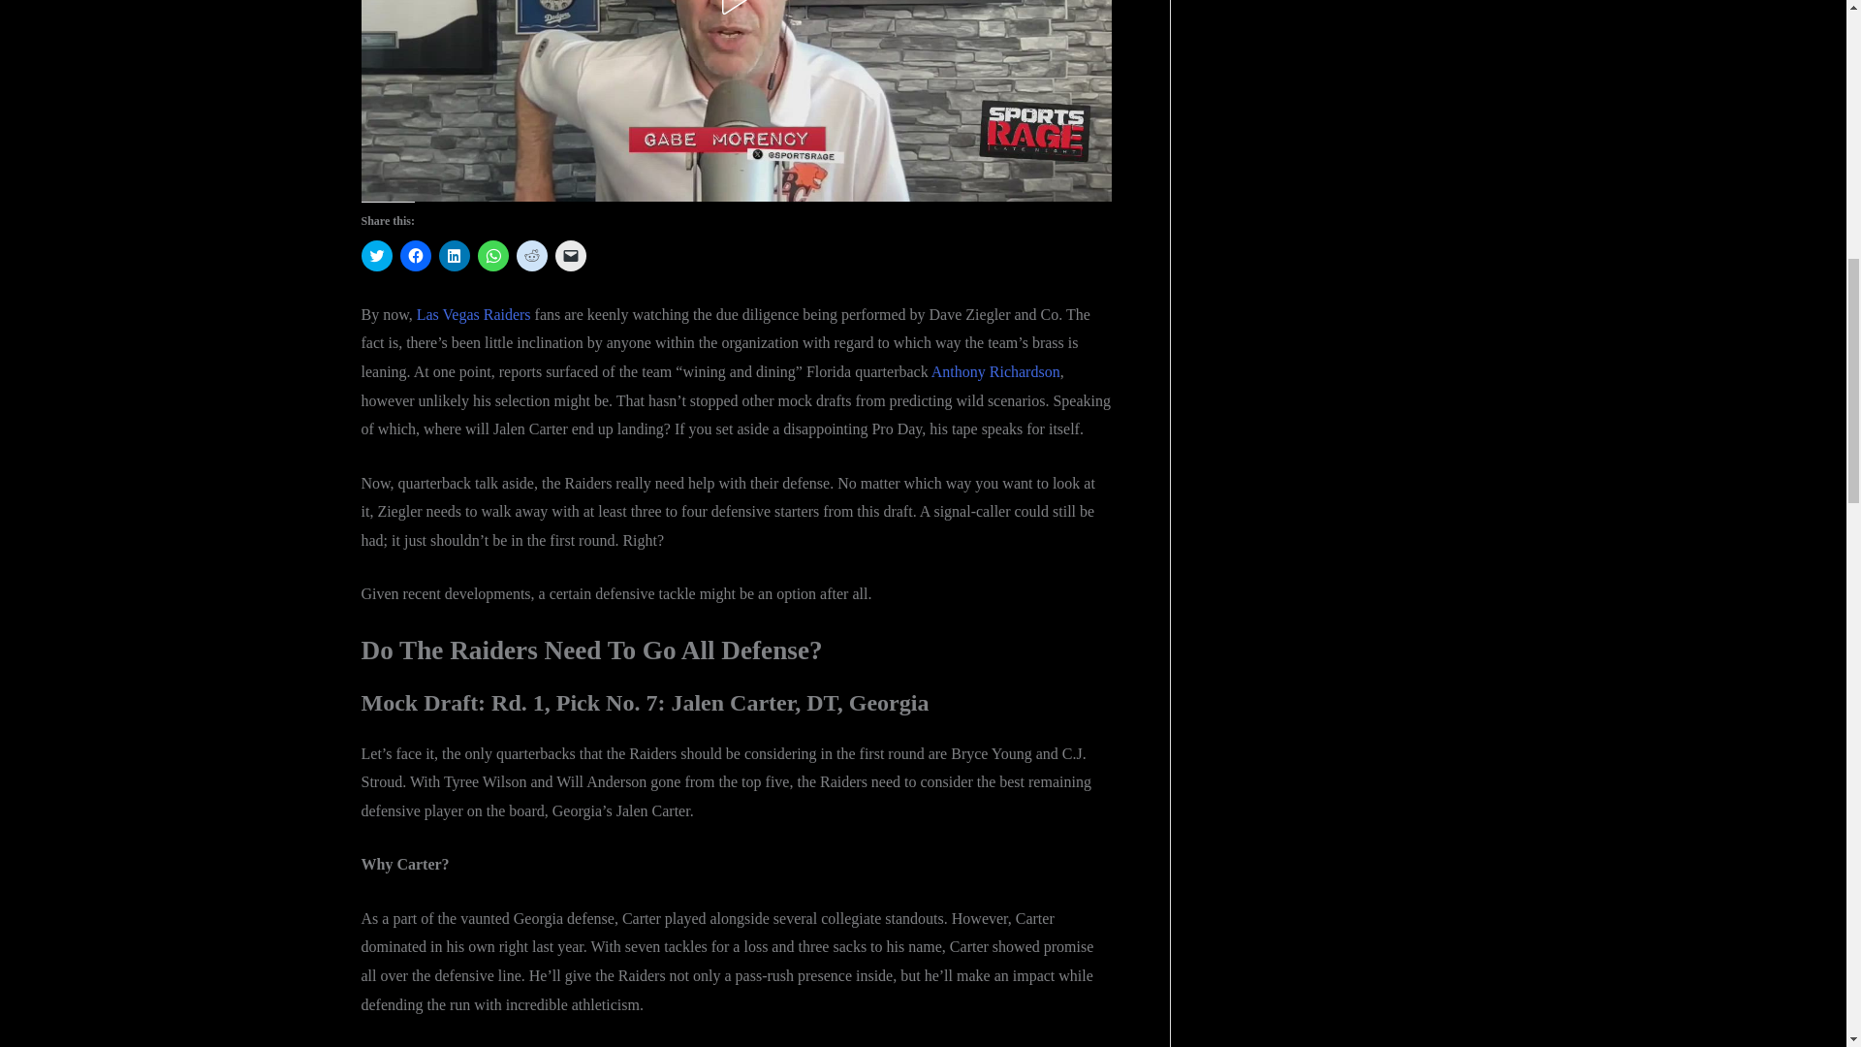 The width and height of the screenshot is (1861, 1047). Describe the element at coordinates (453, 256) in the screenshot. I see `Click to share on LinkedIn` at that location.